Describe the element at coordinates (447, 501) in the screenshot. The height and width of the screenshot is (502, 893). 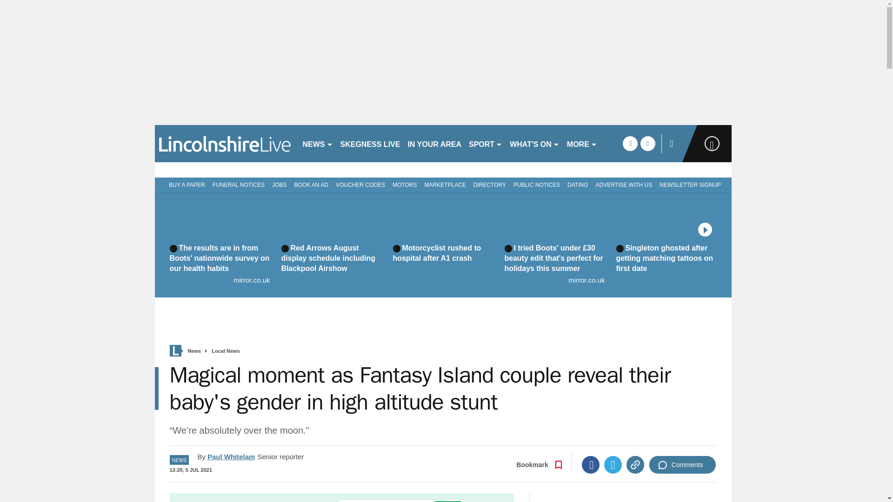
I see `Go` at that location.